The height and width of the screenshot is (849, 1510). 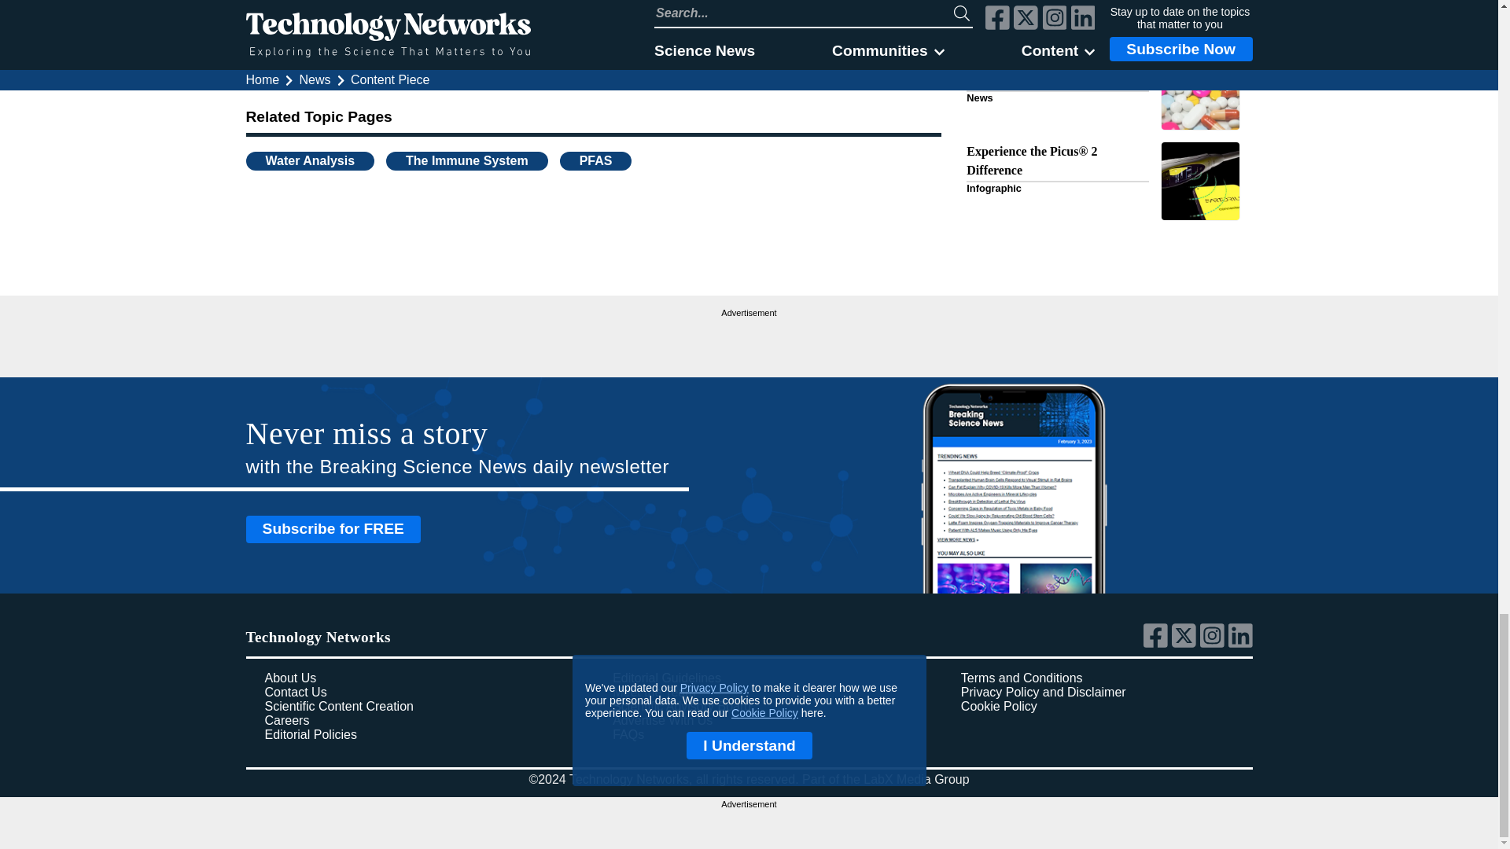 What do you see at coordinates (1157, 644) in the screenshot?
I see `Link to Technology Networks' facebook page` at bounding box center [1157, 644].